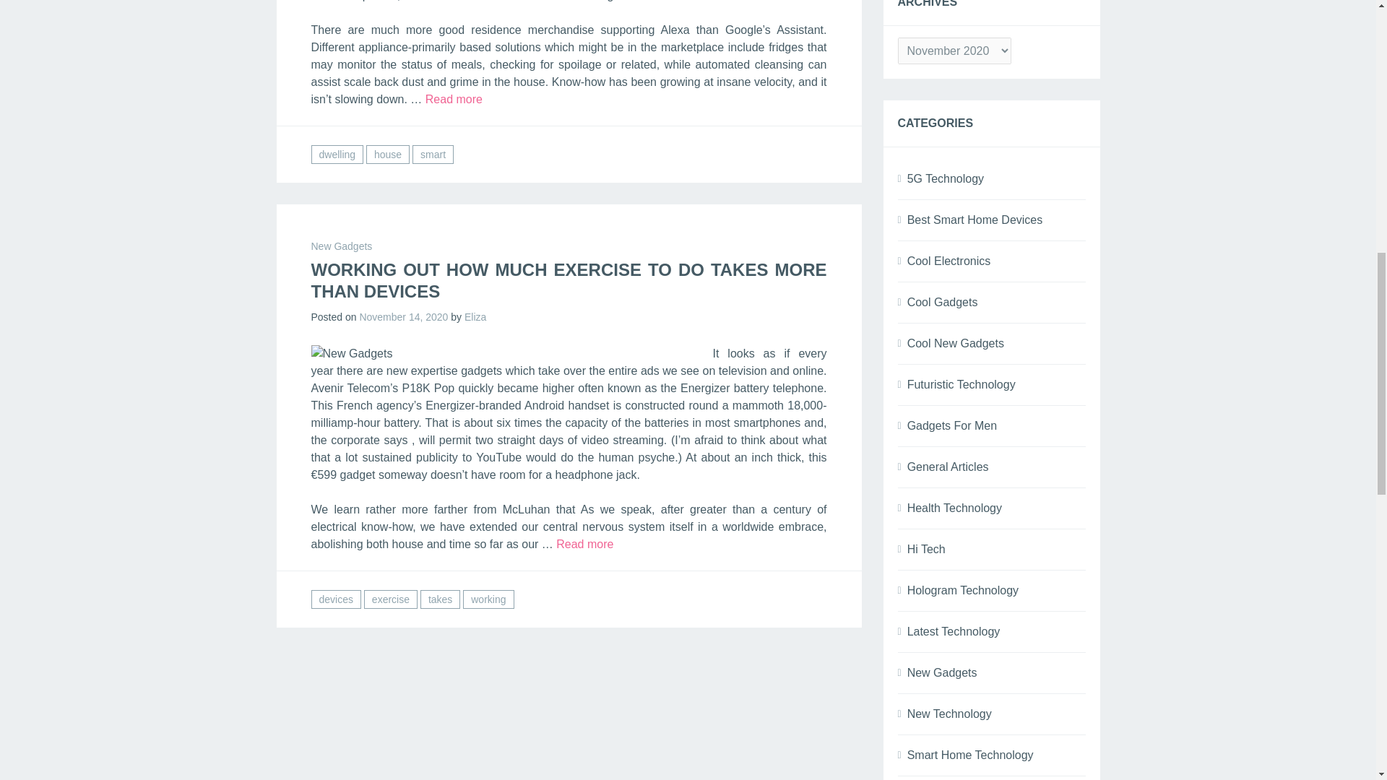  I want to click on dwelling, so click(337, 154).